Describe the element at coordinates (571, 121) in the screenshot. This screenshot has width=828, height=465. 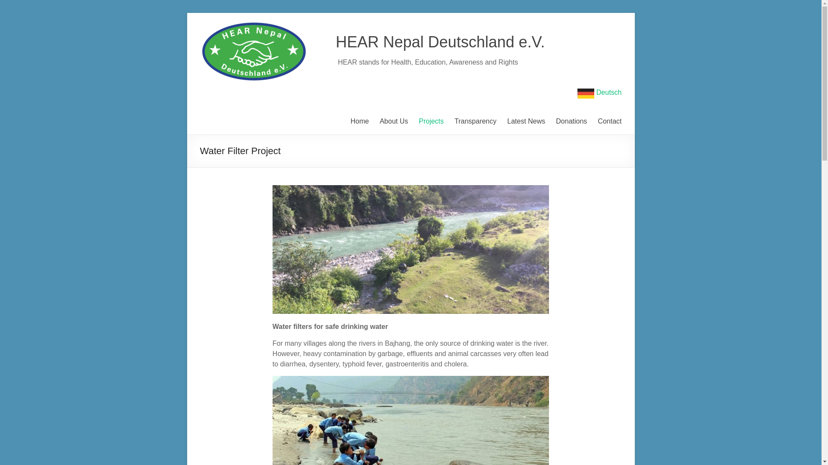
I see `Donations` at that location.